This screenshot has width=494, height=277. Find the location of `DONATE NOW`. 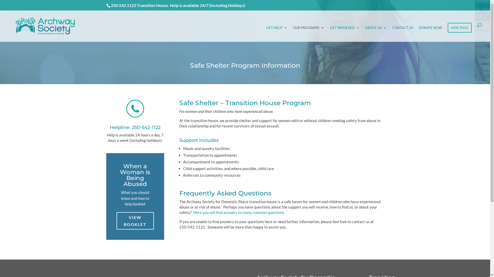

DONATE NOW is located at coordinates (430, 34).